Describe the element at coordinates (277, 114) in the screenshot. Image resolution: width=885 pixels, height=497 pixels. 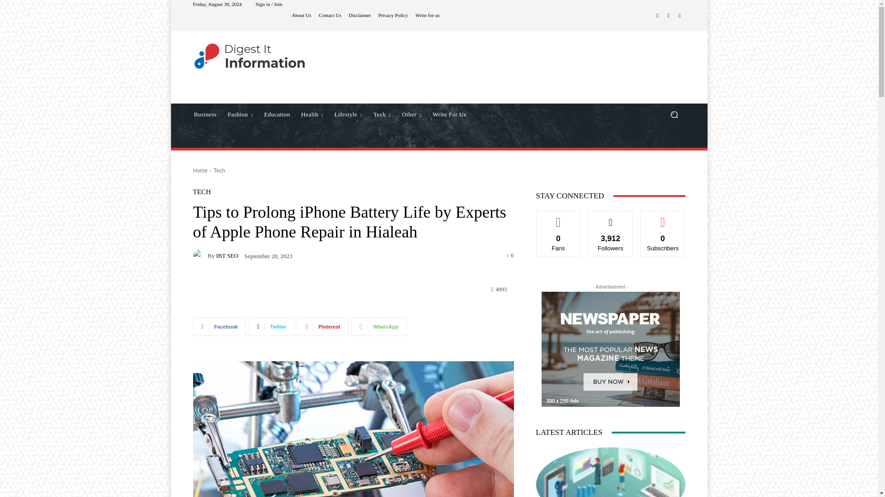
I see `Education` at that location.